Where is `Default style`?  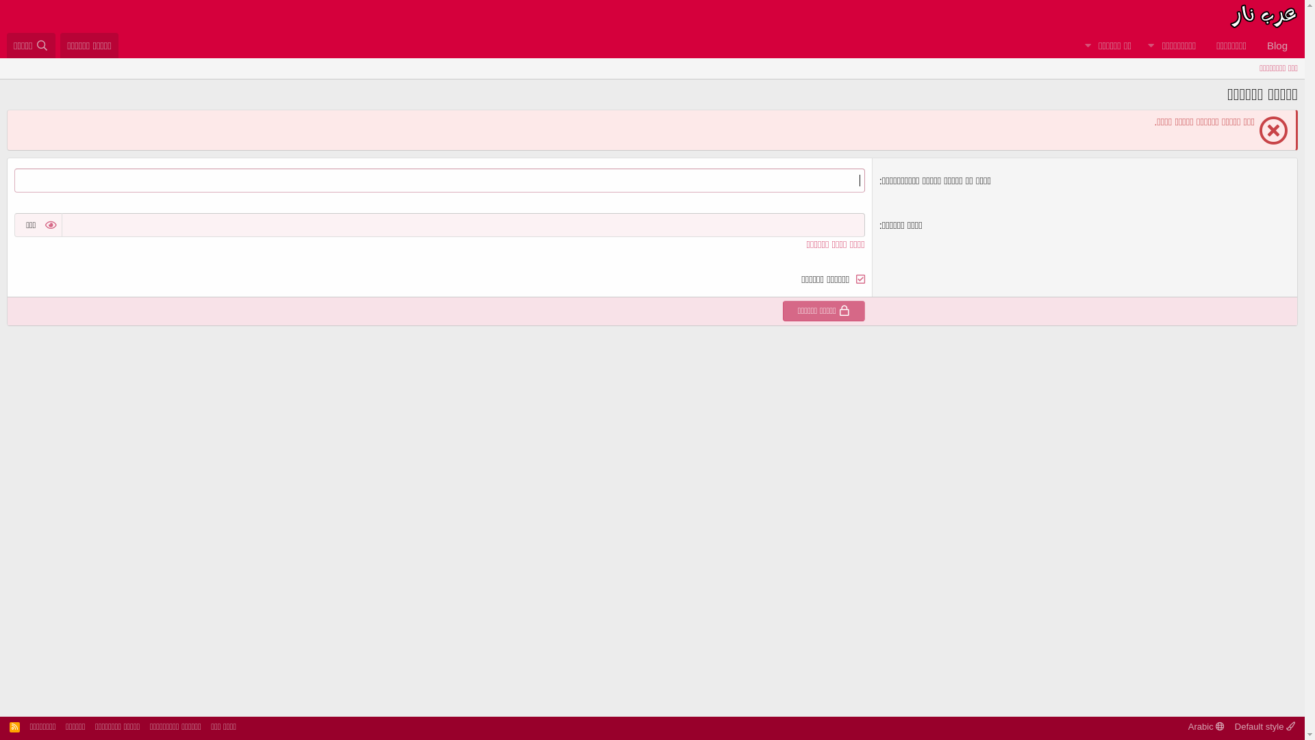 Default style is located at coordinates (1265, 726).